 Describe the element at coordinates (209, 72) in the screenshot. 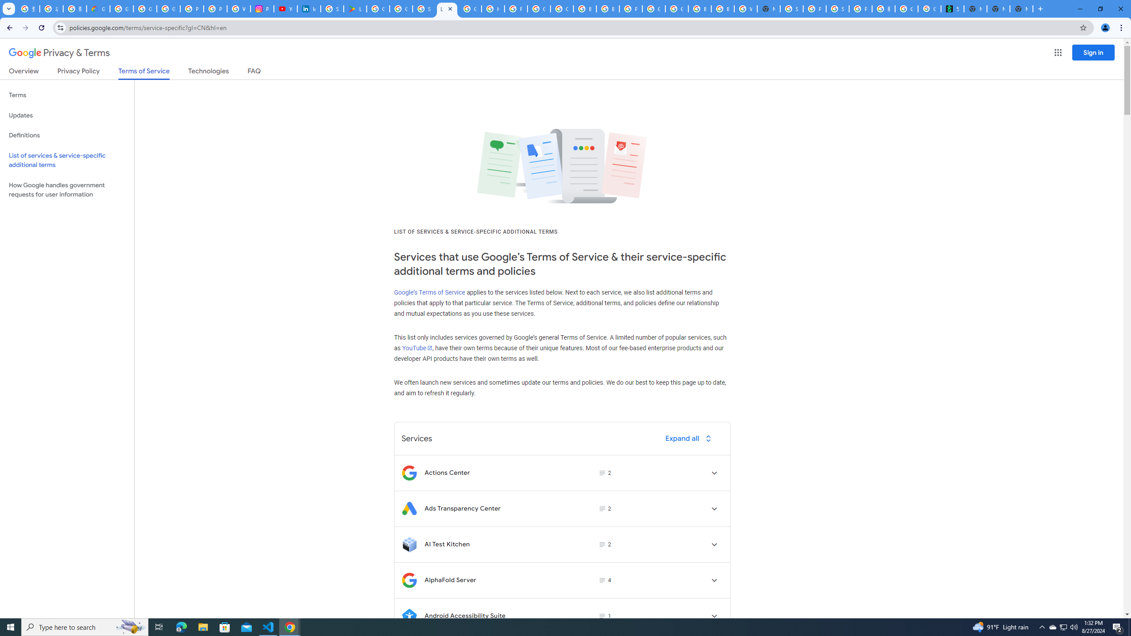

I see `Technologies` at that location.